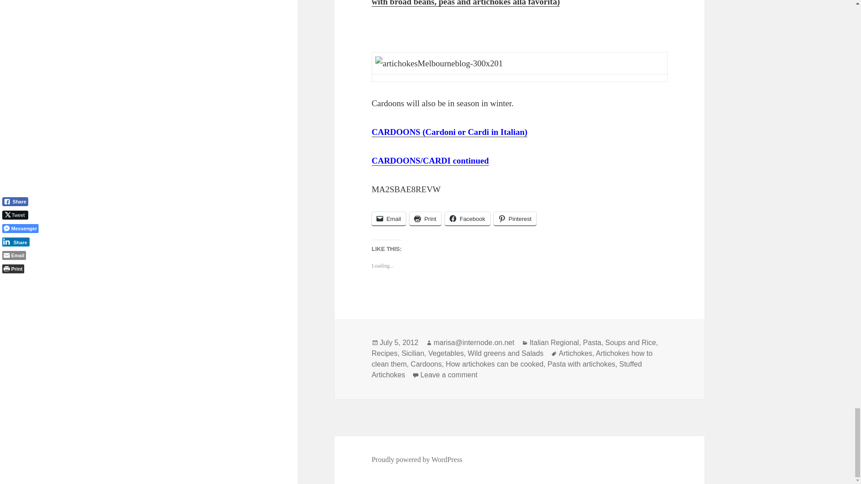 The image size is (861, 484). What do you see at coordinates (467, 218) in the screenshot?
I see `Click to share on Facebook` at bounding box center [467, 218].